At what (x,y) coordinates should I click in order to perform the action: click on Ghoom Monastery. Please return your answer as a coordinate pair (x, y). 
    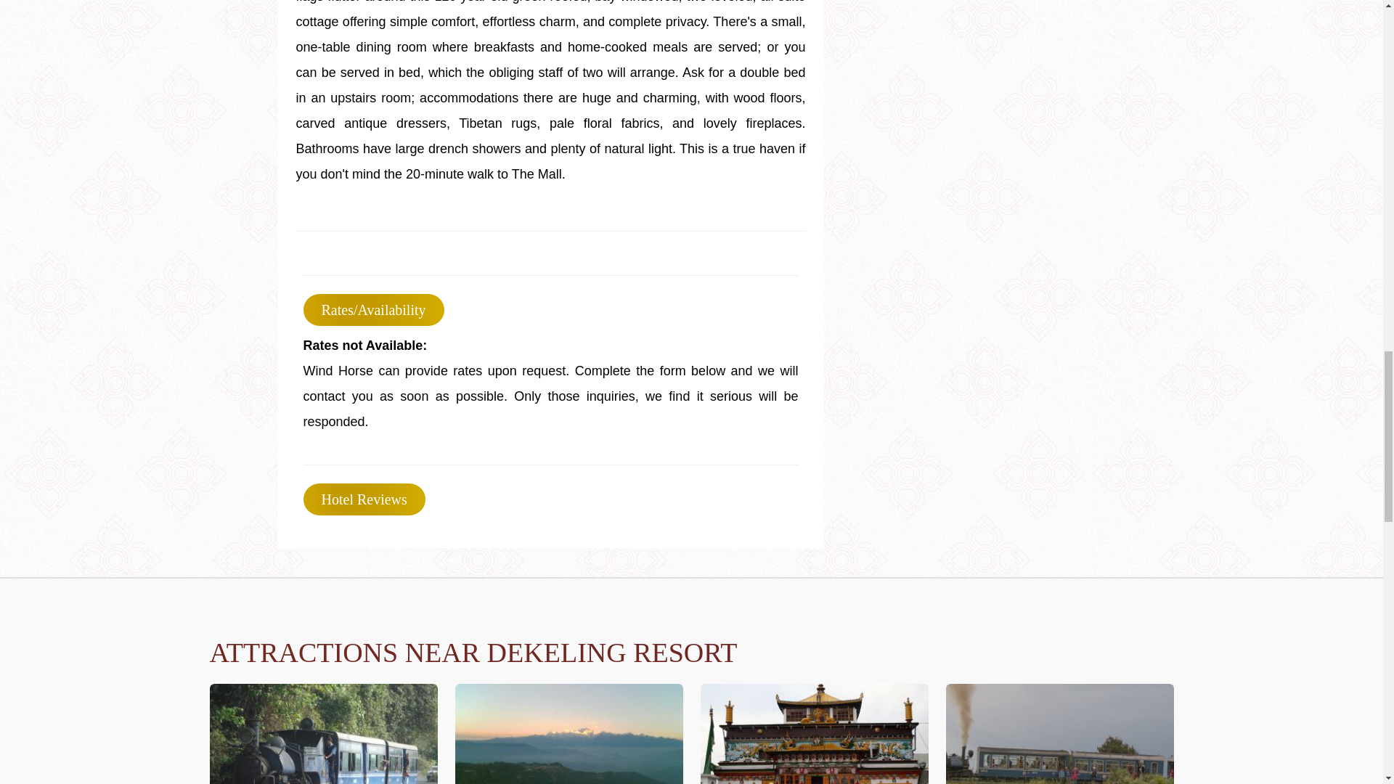
    Looking at the image, I should click on (813, 733).